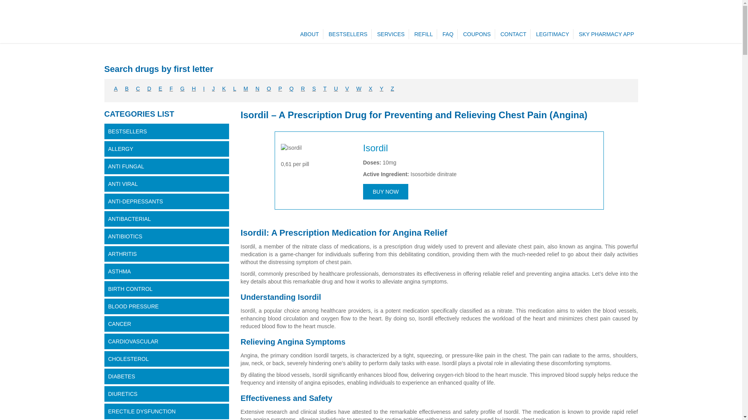  I want to click on CONTACT, so click(513, 34).